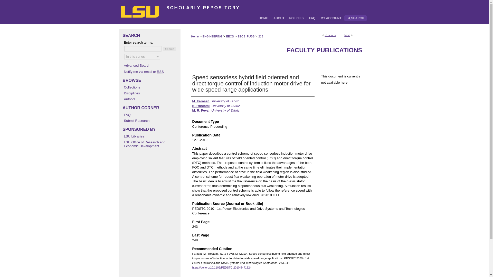 The width and height of the screenshot is (493, 277). What do you see at coordinates (150, 121) in the screenshot?
I see `Submit Research` at bounding box center [150, 121].